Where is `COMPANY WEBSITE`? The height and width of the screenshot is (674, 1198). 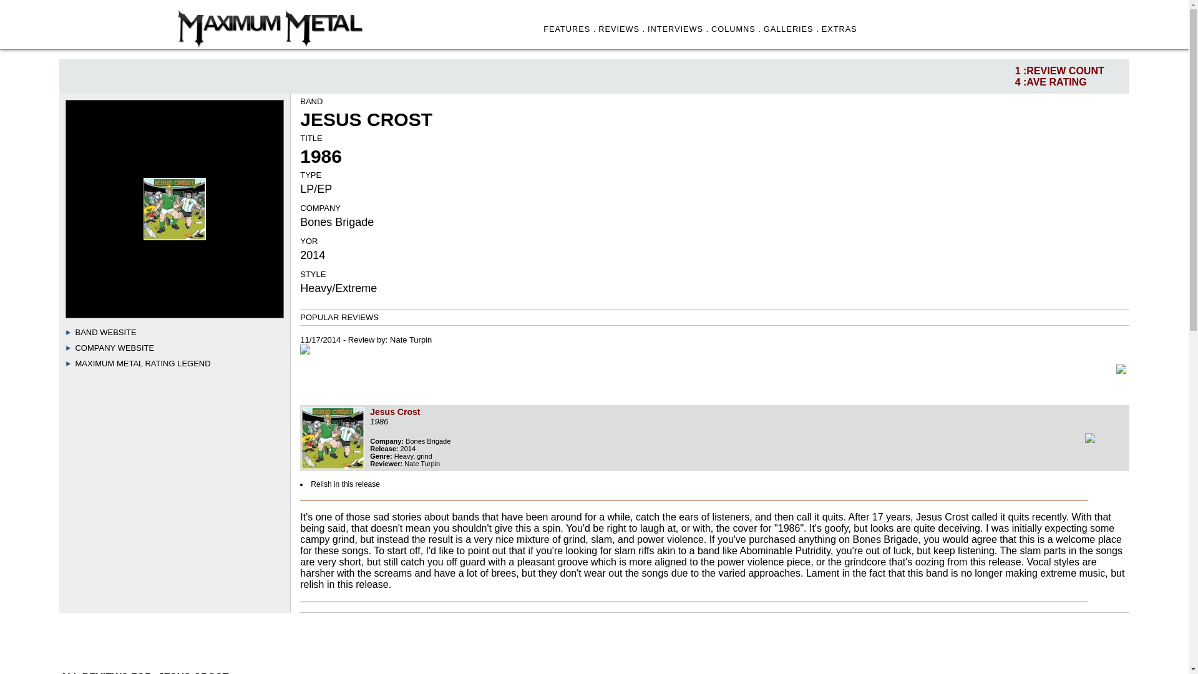
COMPANY WEBSITE is located at coordinates (114, 347).